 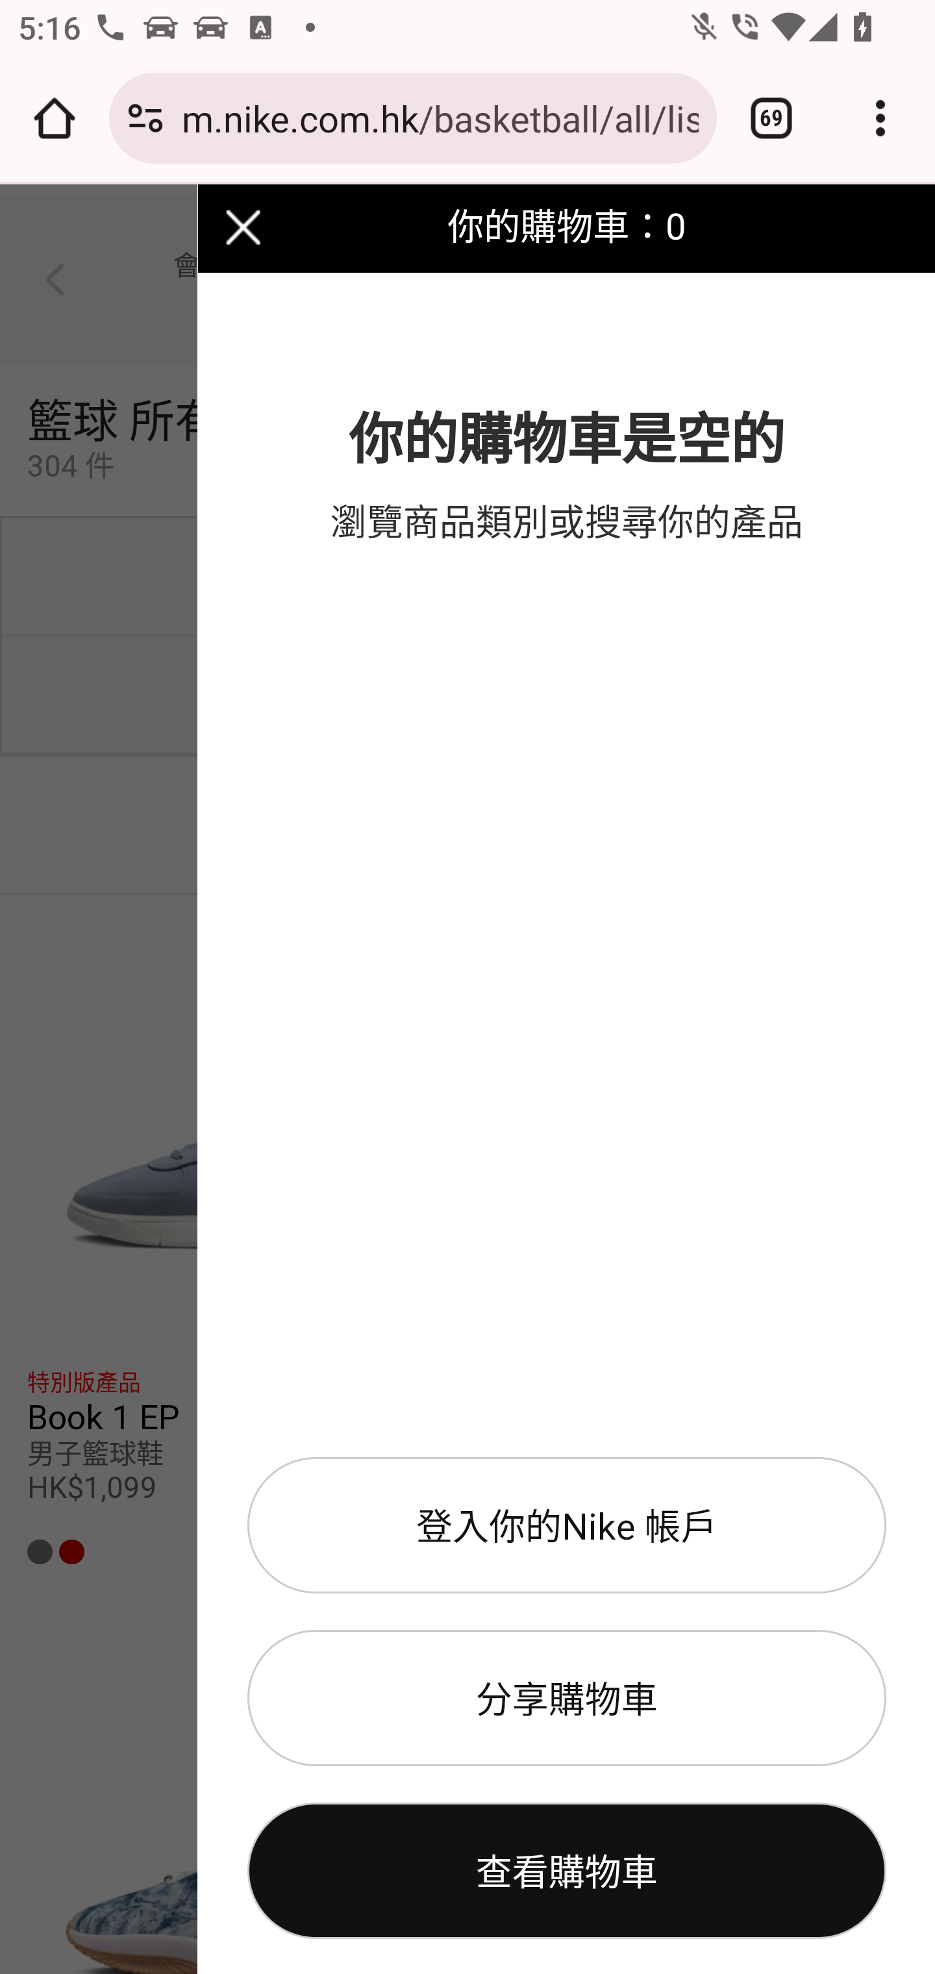 What do you see at coordinates (145, 118) in the screenshot?
I see `Connection is secure` at bounding box center [145, 118].